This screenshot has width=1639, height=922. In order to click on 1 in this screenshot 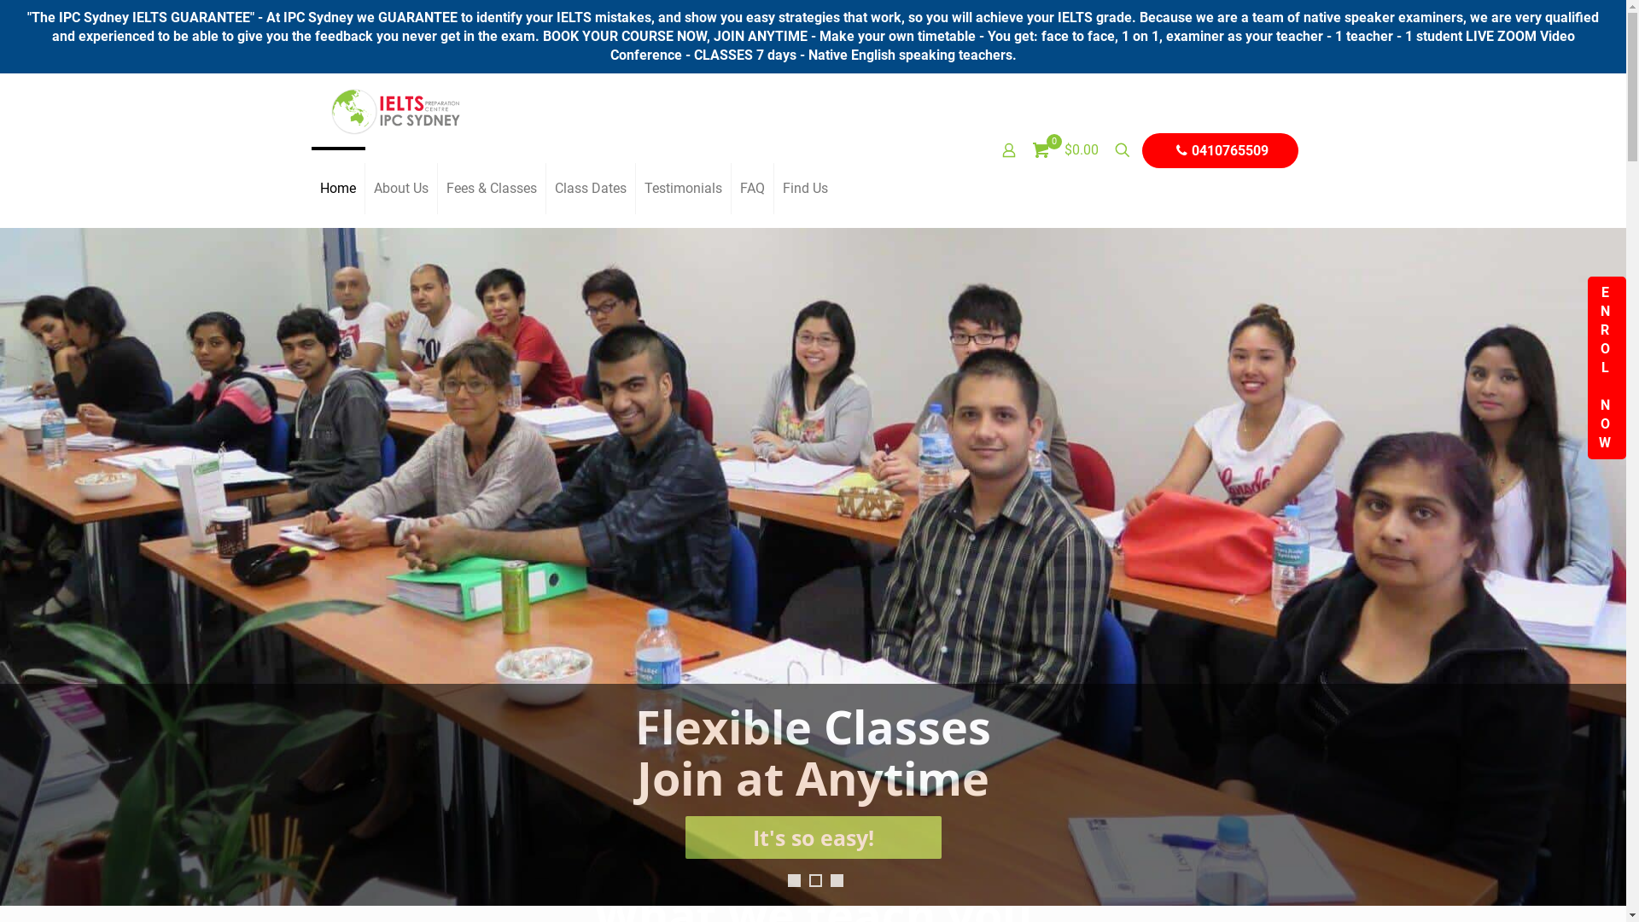, I will do `click(794, 881)`.